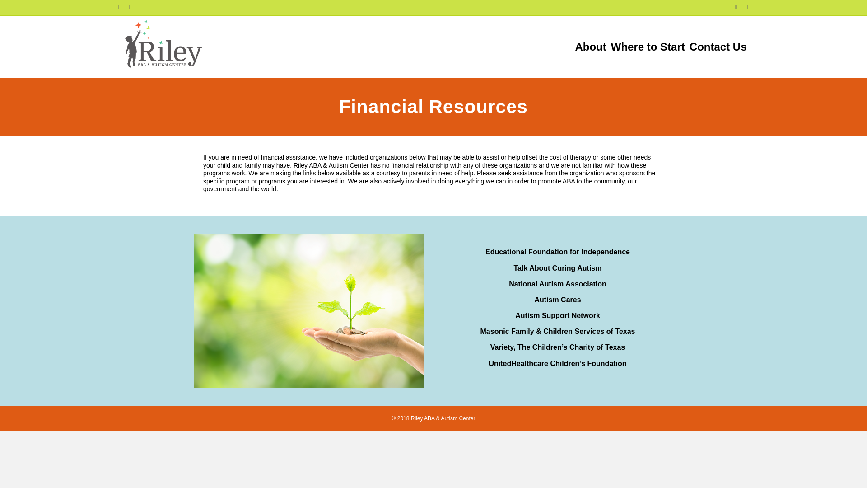  What do you see at coordinates (557, 299) in the screenshot?
I see `Autism Cares` at bounding box center [557, 299].